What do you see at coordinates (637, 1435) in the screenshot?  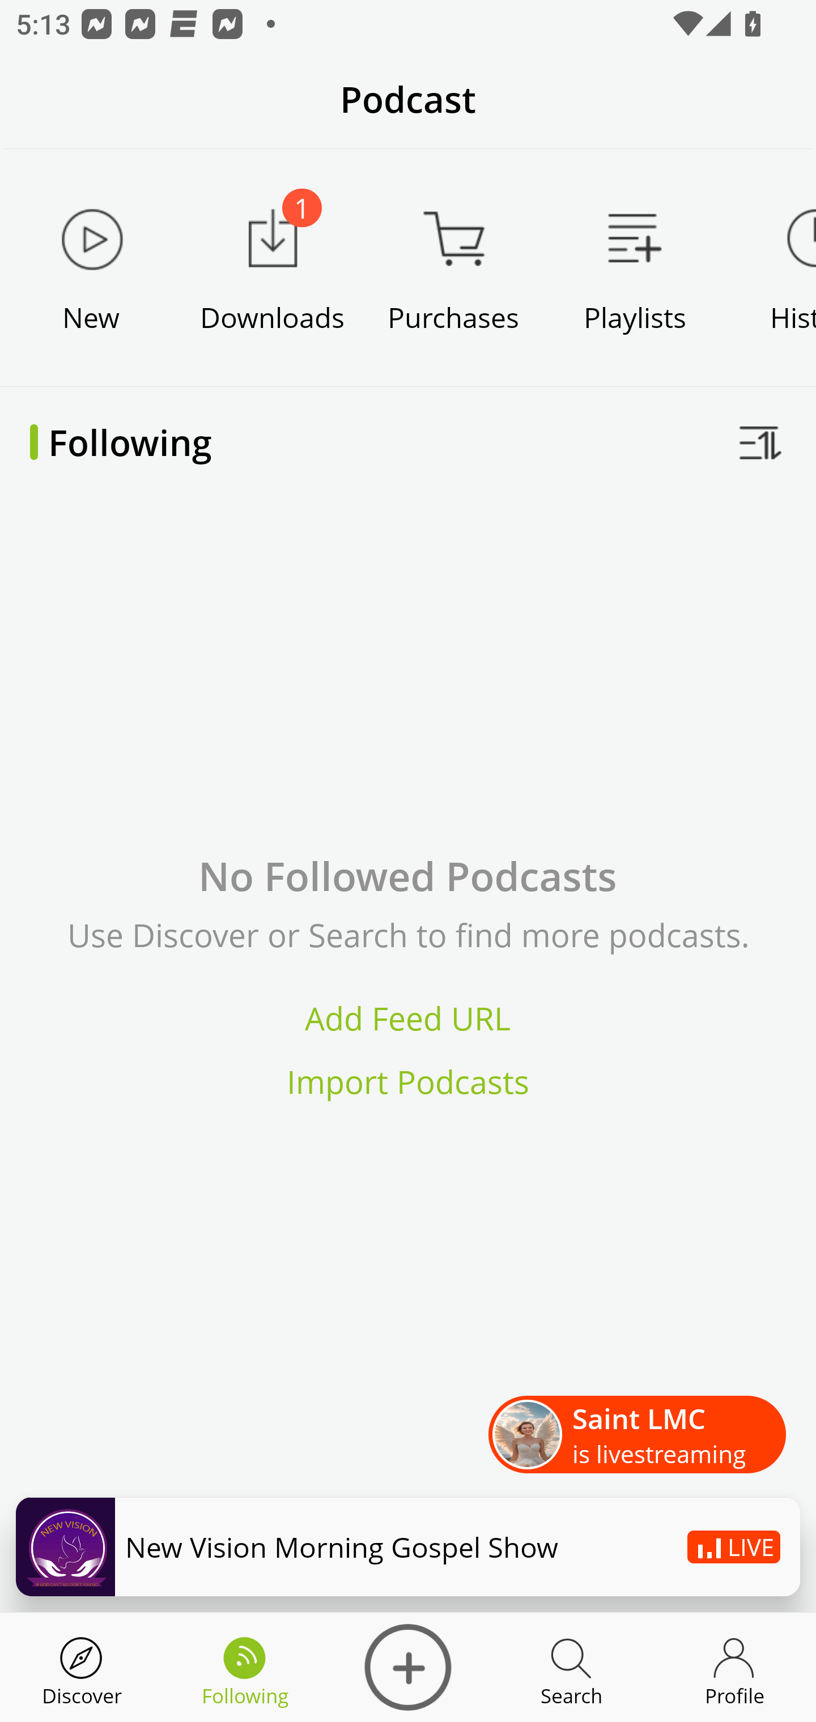 I see `Saint LMC is livestreaming` at bounding box center [637, 1435].